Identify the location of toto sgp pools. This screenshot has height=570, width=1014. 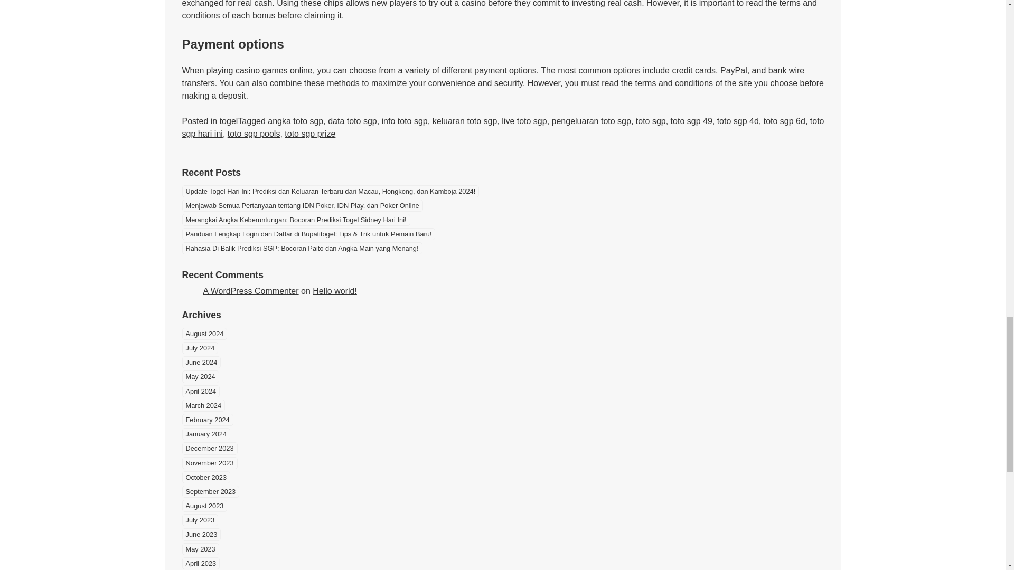
(253, 134).